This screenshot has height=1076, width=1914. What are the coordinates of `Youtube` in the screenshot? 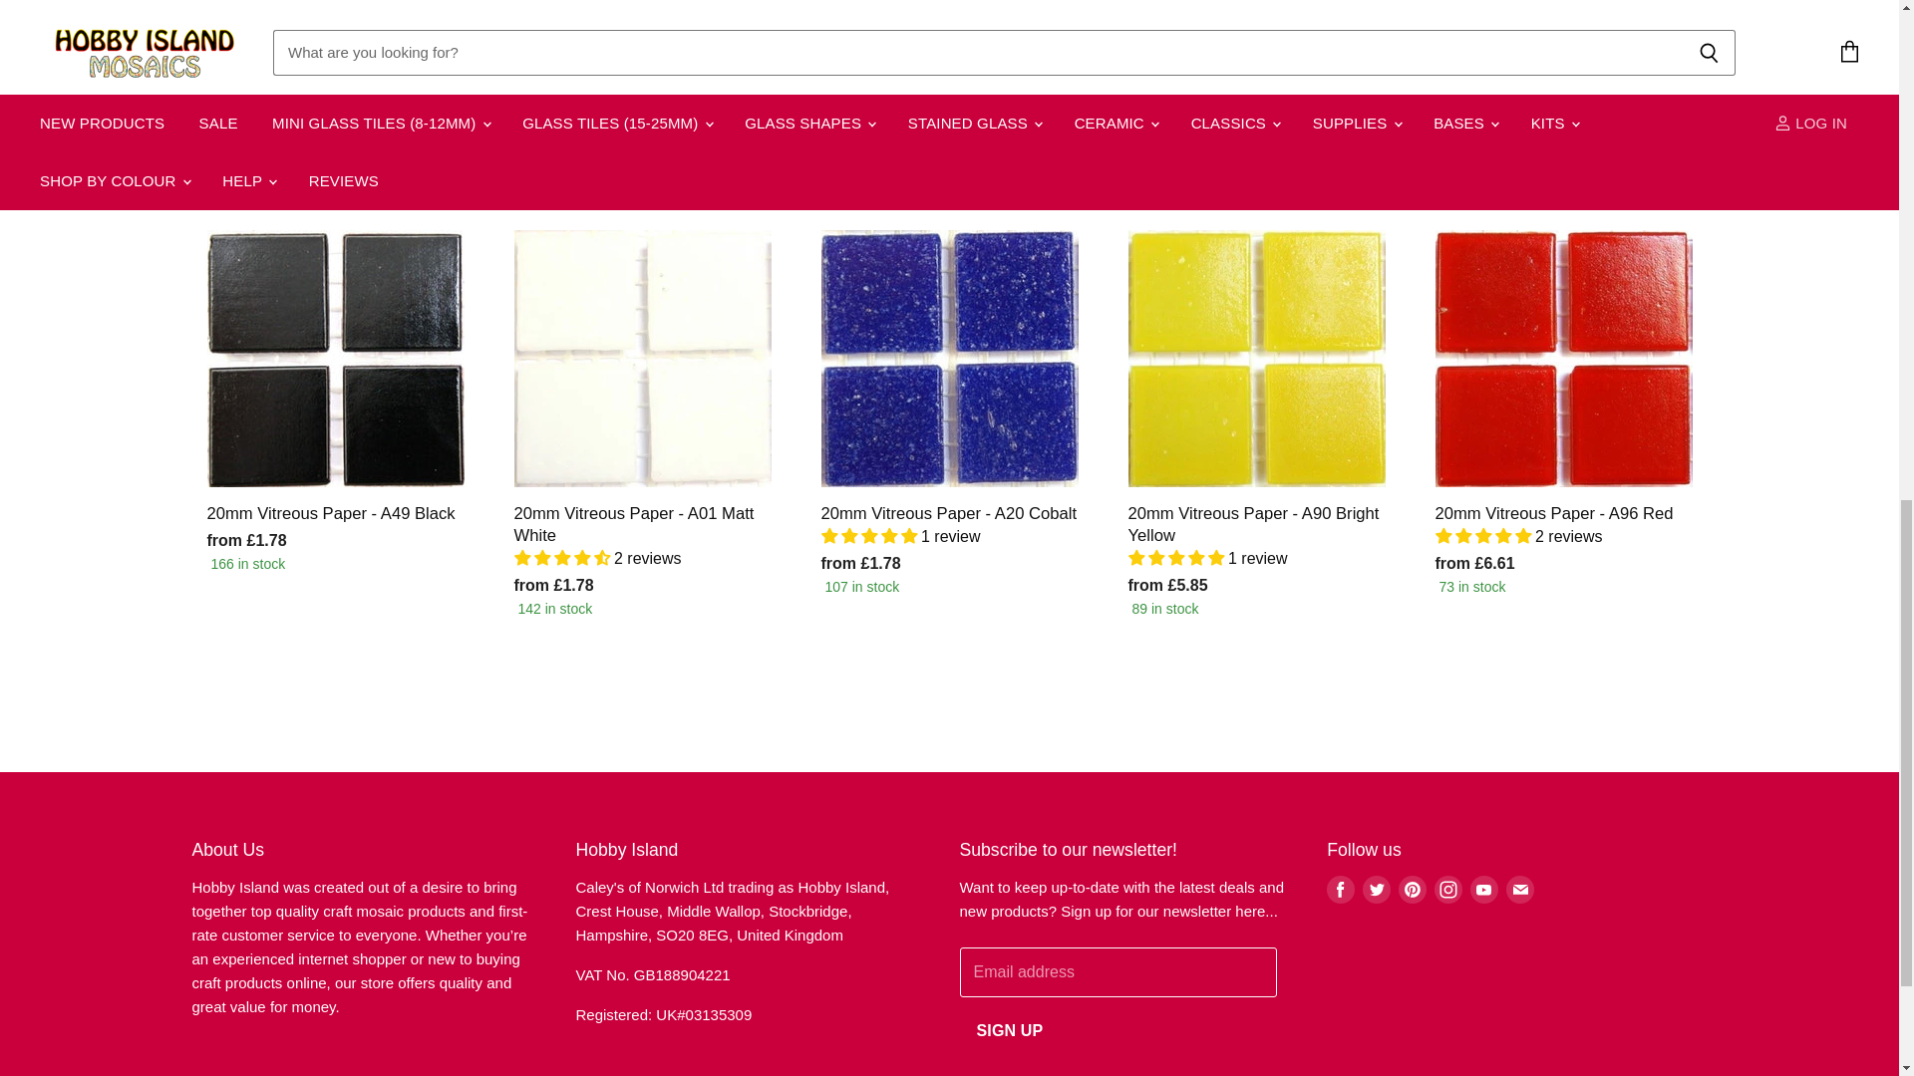 It's located at (1483, 889).